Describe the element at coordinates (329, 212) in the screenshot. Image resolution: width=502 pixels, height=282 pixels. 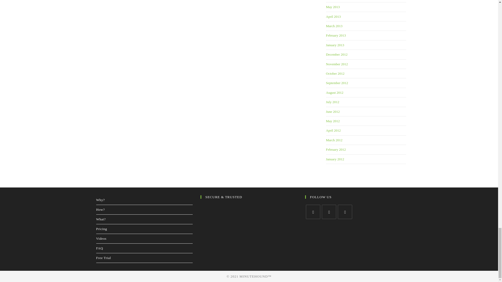
I see `Facebook` at that location.